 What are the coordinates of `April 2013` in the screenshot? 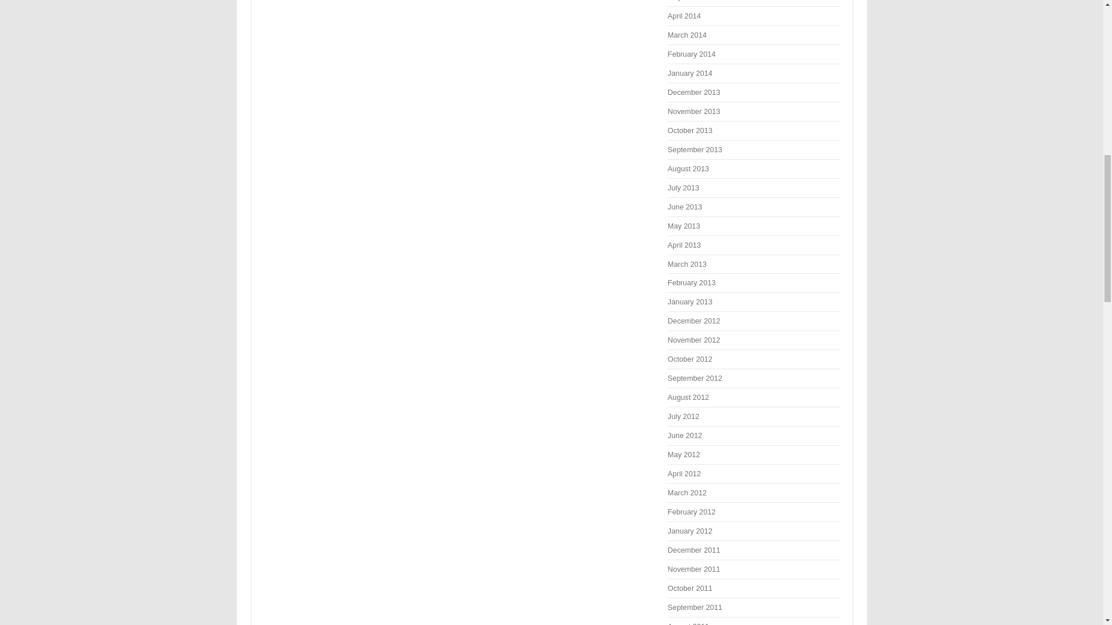 It's located at (684, 244).